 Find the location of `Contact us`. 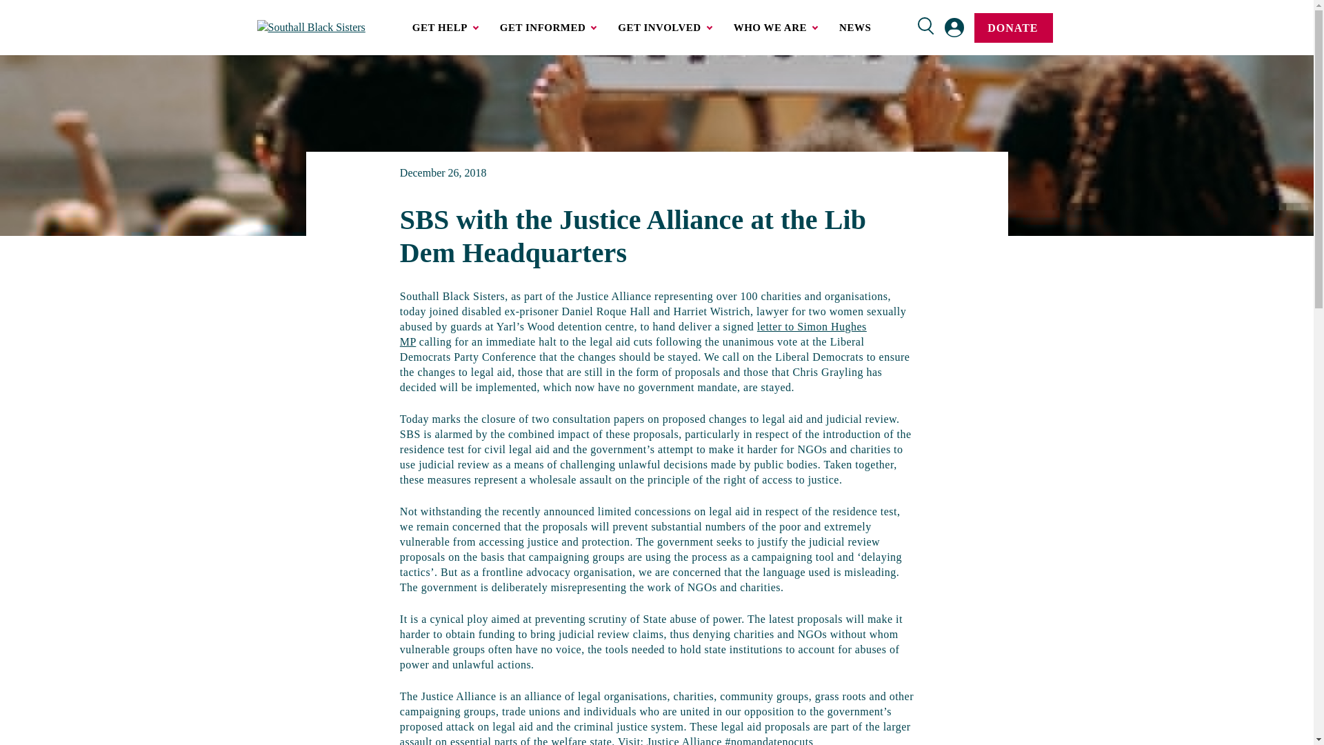

Contact us is located at coordinates (774, 15).